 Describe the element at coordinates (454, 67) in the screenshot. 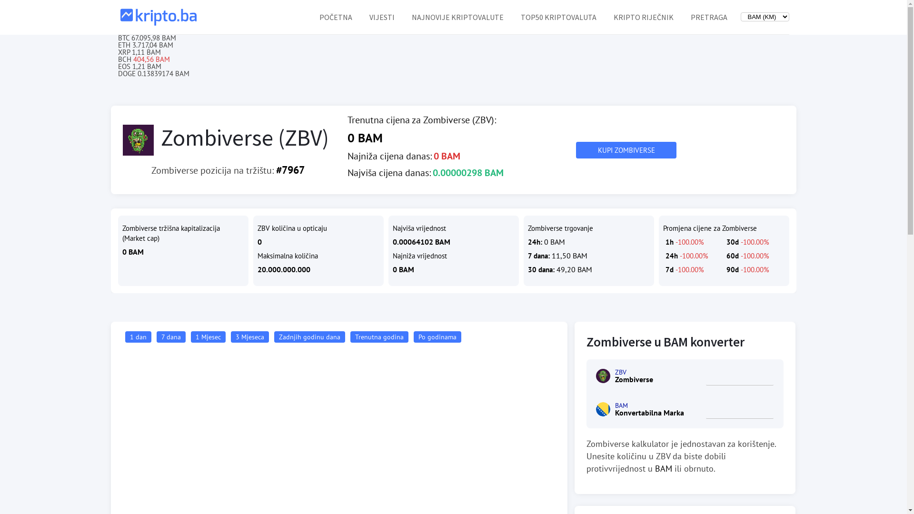

I see `EOS 1,21 BAM` at that location.